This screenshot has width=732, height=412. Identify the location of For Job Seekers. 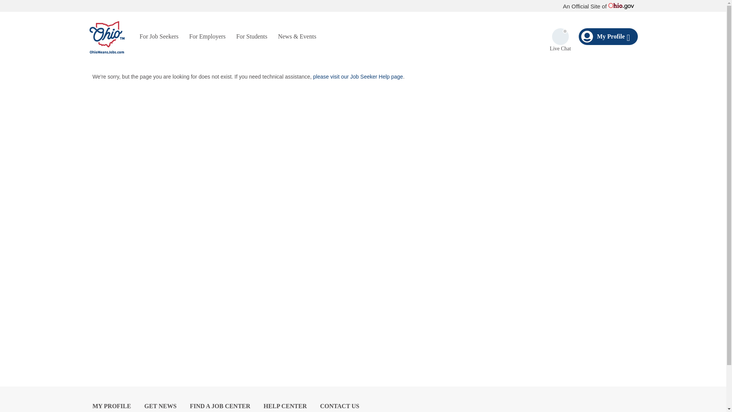
(159, 36).